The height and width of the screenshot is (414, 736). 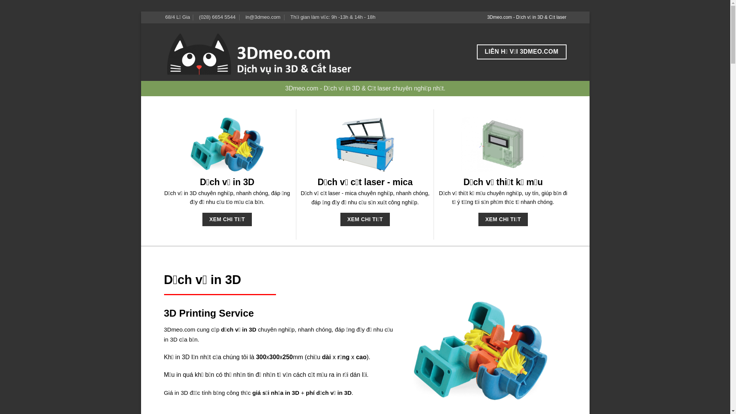 What do you see at coordinates (262, 18) in the screenshot?
I see ` in@3dmeo.com` at bounding box center [262, 18].